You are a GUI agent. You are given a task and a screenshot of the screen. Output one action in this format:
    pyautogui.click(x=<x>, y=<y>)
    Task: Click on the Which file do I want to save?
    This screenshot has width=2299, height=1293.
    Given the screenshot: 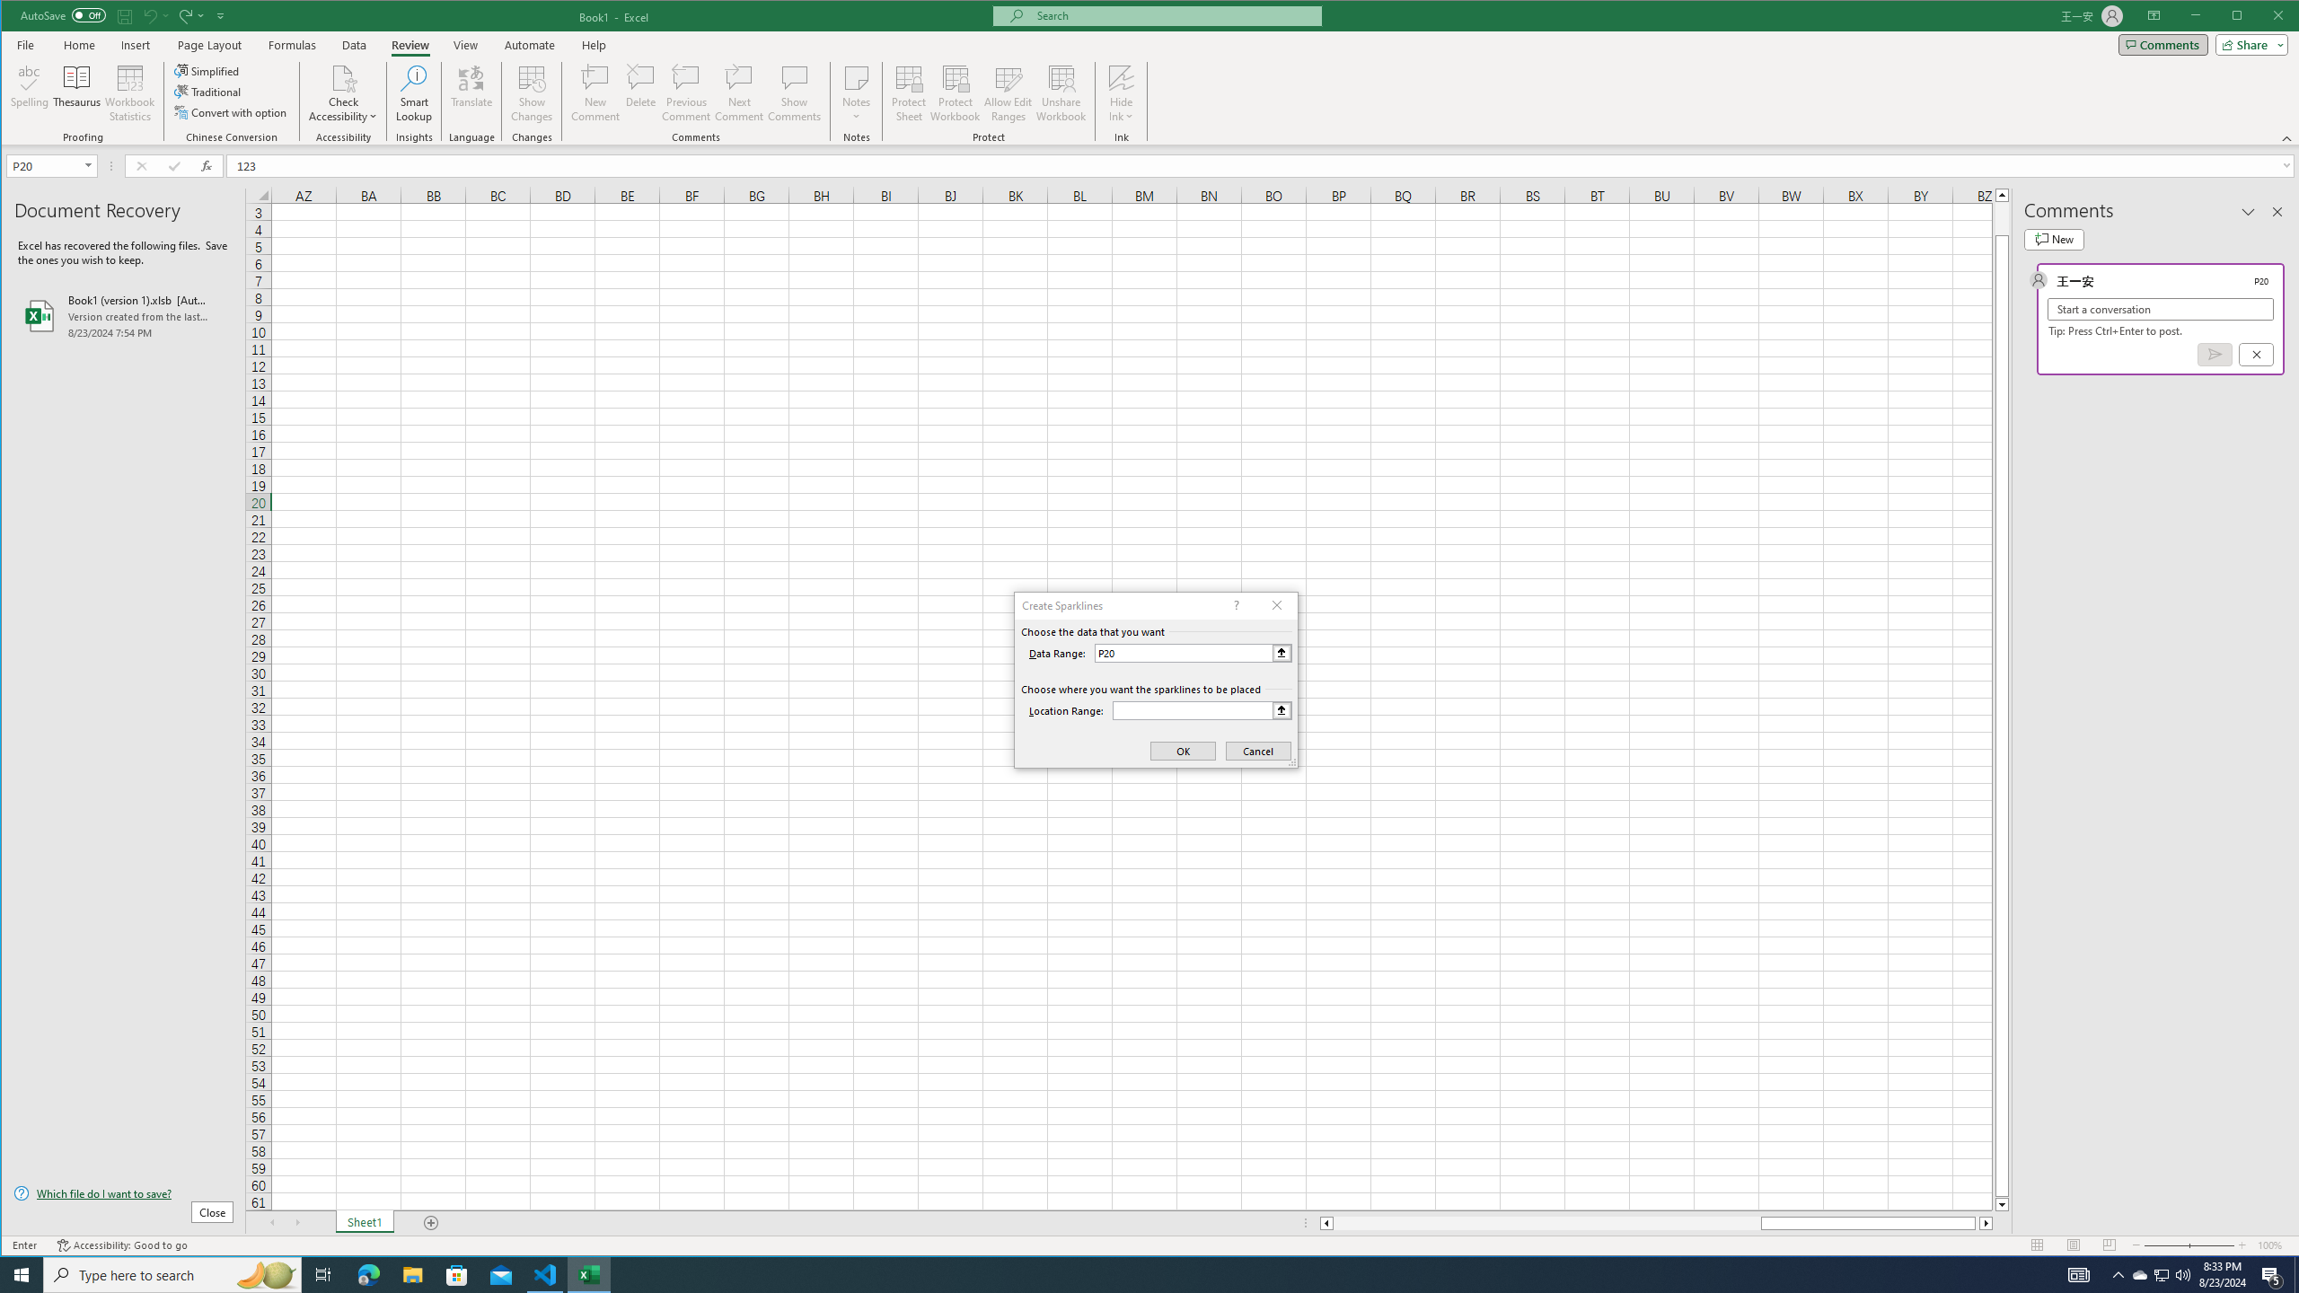 What is the action you would take?
    pyautogui.click(x=124, y=1192)
    